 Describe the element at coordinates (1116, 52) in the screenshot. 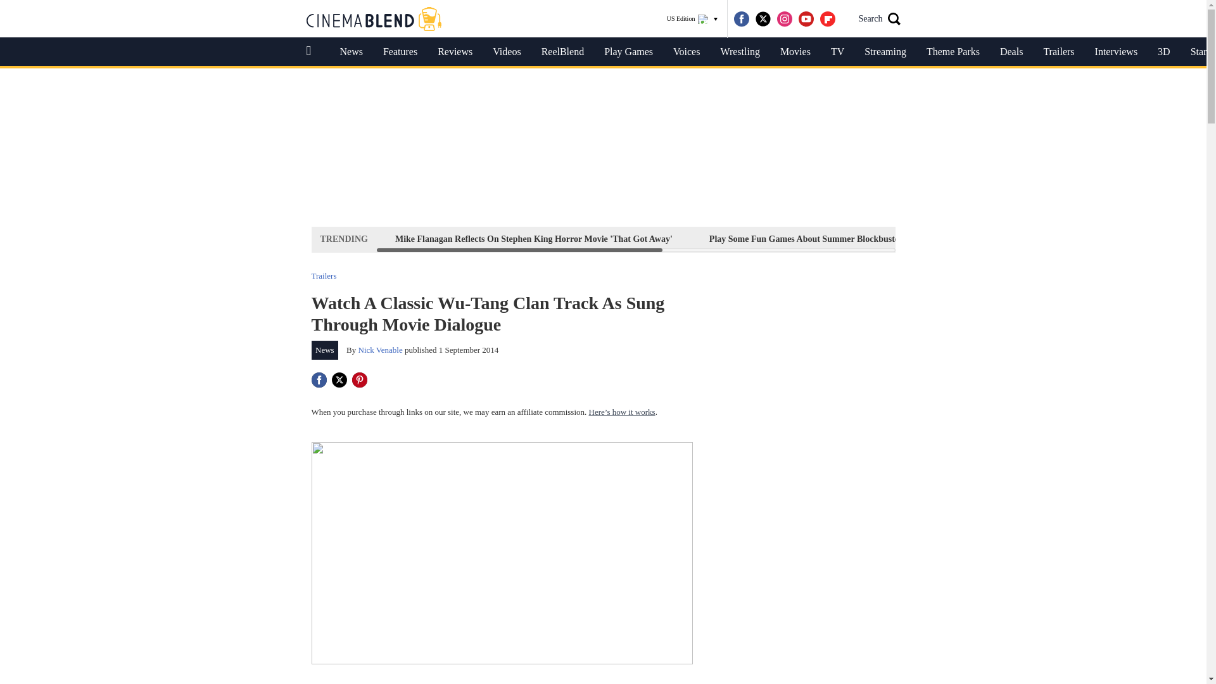

I see `Interviews` at that location.